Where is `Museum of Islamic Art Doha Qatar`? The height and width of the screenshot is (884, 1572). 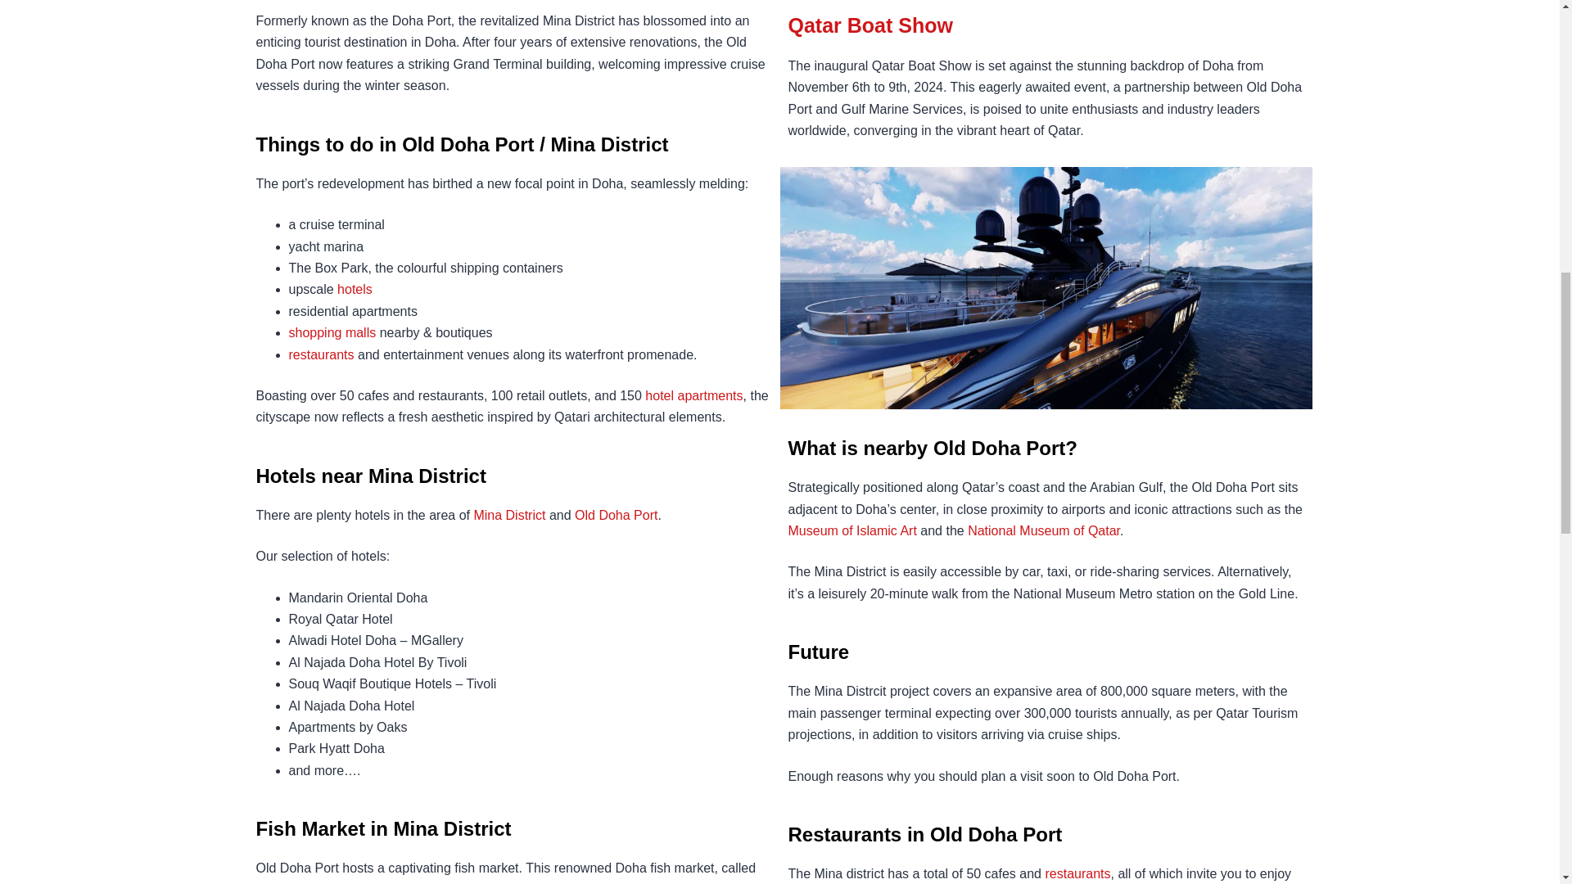 Museum of Islamic Art Doha Qatar is located at coordinates (851, 530).